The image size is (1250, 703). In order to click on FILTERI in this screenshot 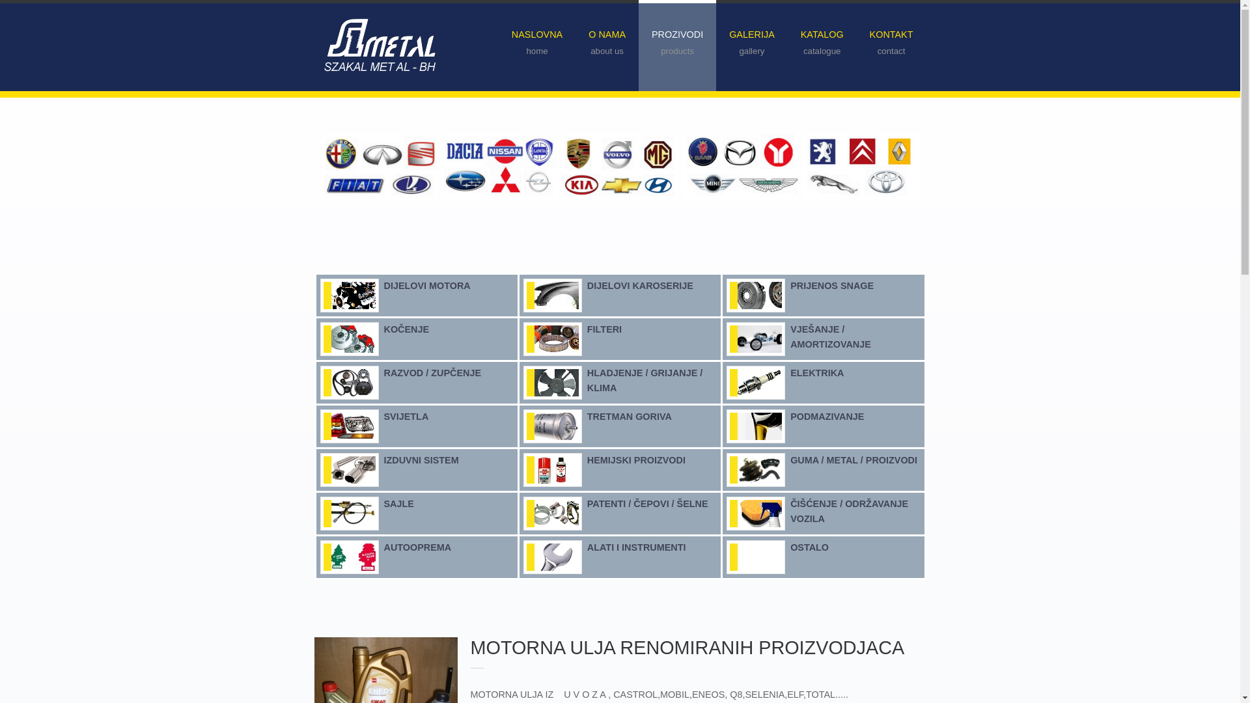, I will do `click(604, 329)`.